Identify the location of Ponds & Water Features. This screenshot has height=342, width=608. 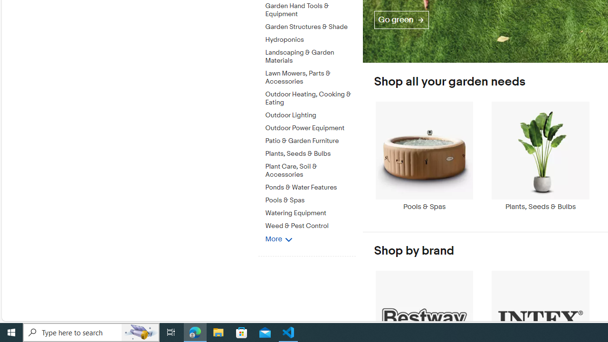
(310, 186).